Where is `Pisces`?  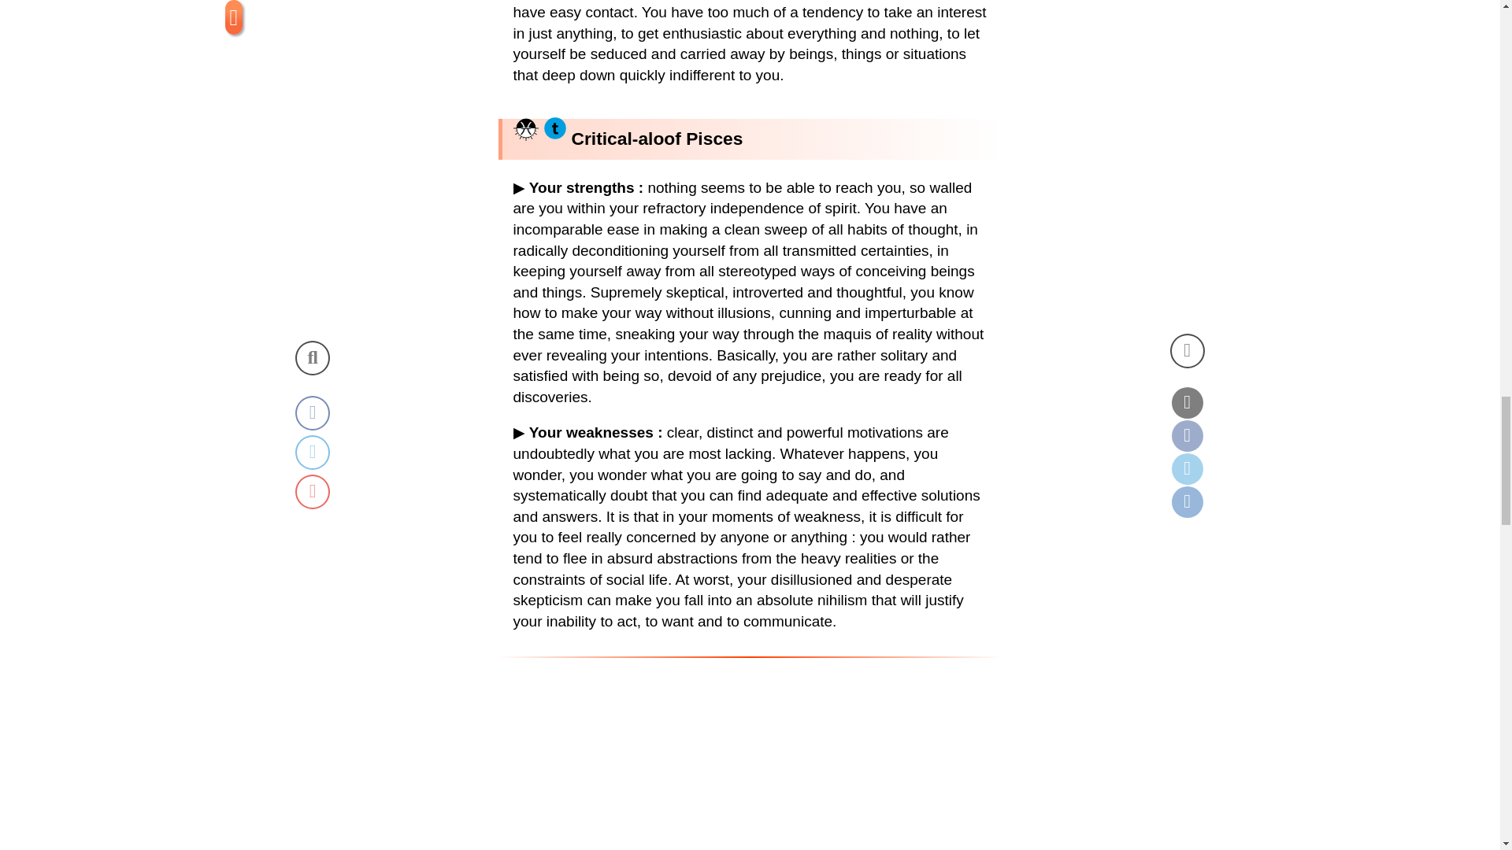
Pisces is located at coordinates (526, 128).